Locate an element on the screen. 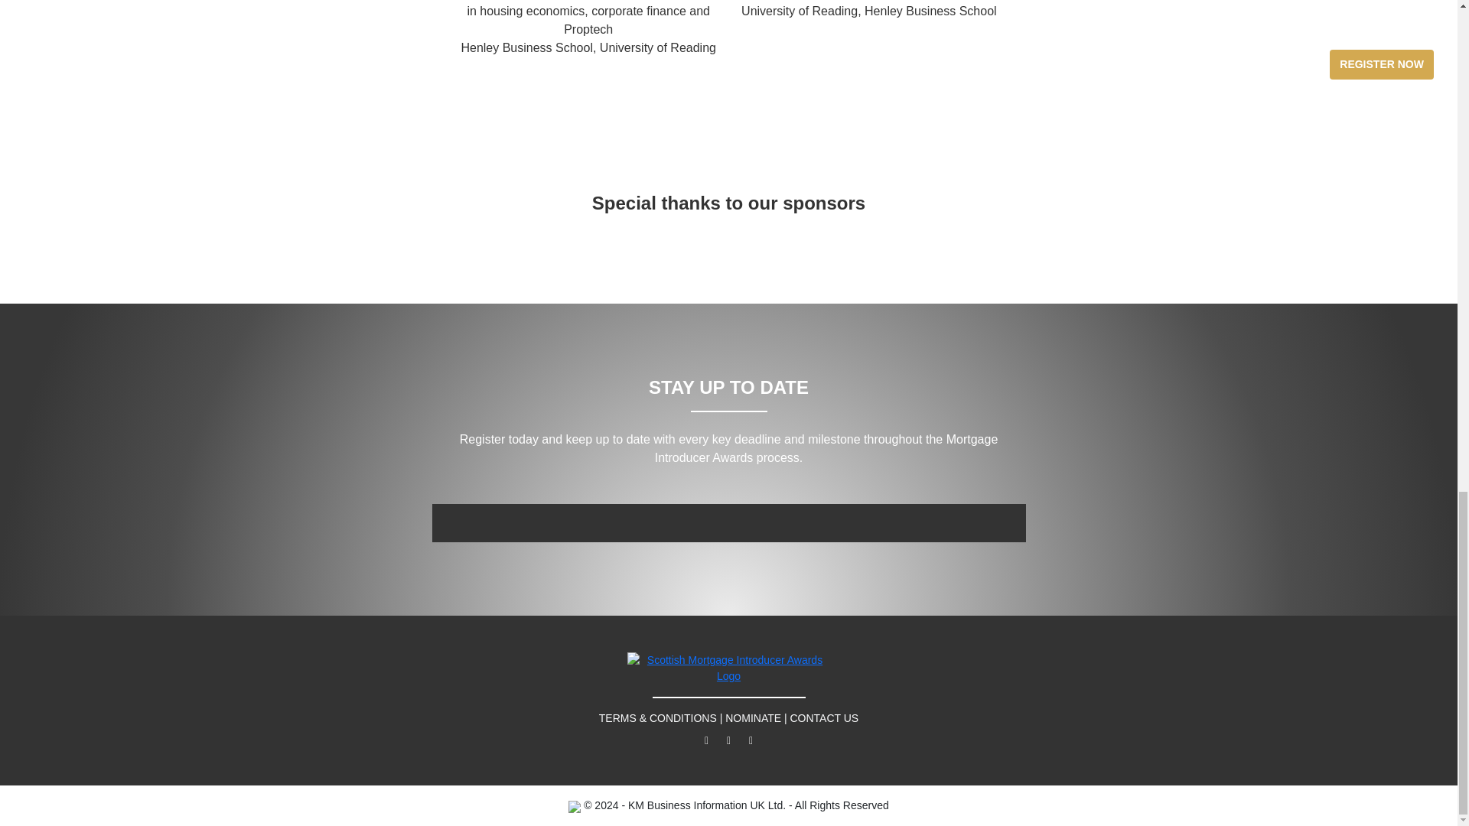  Mortgage Introducer Awards LinkedIn page is located at coordinates (751, 740).